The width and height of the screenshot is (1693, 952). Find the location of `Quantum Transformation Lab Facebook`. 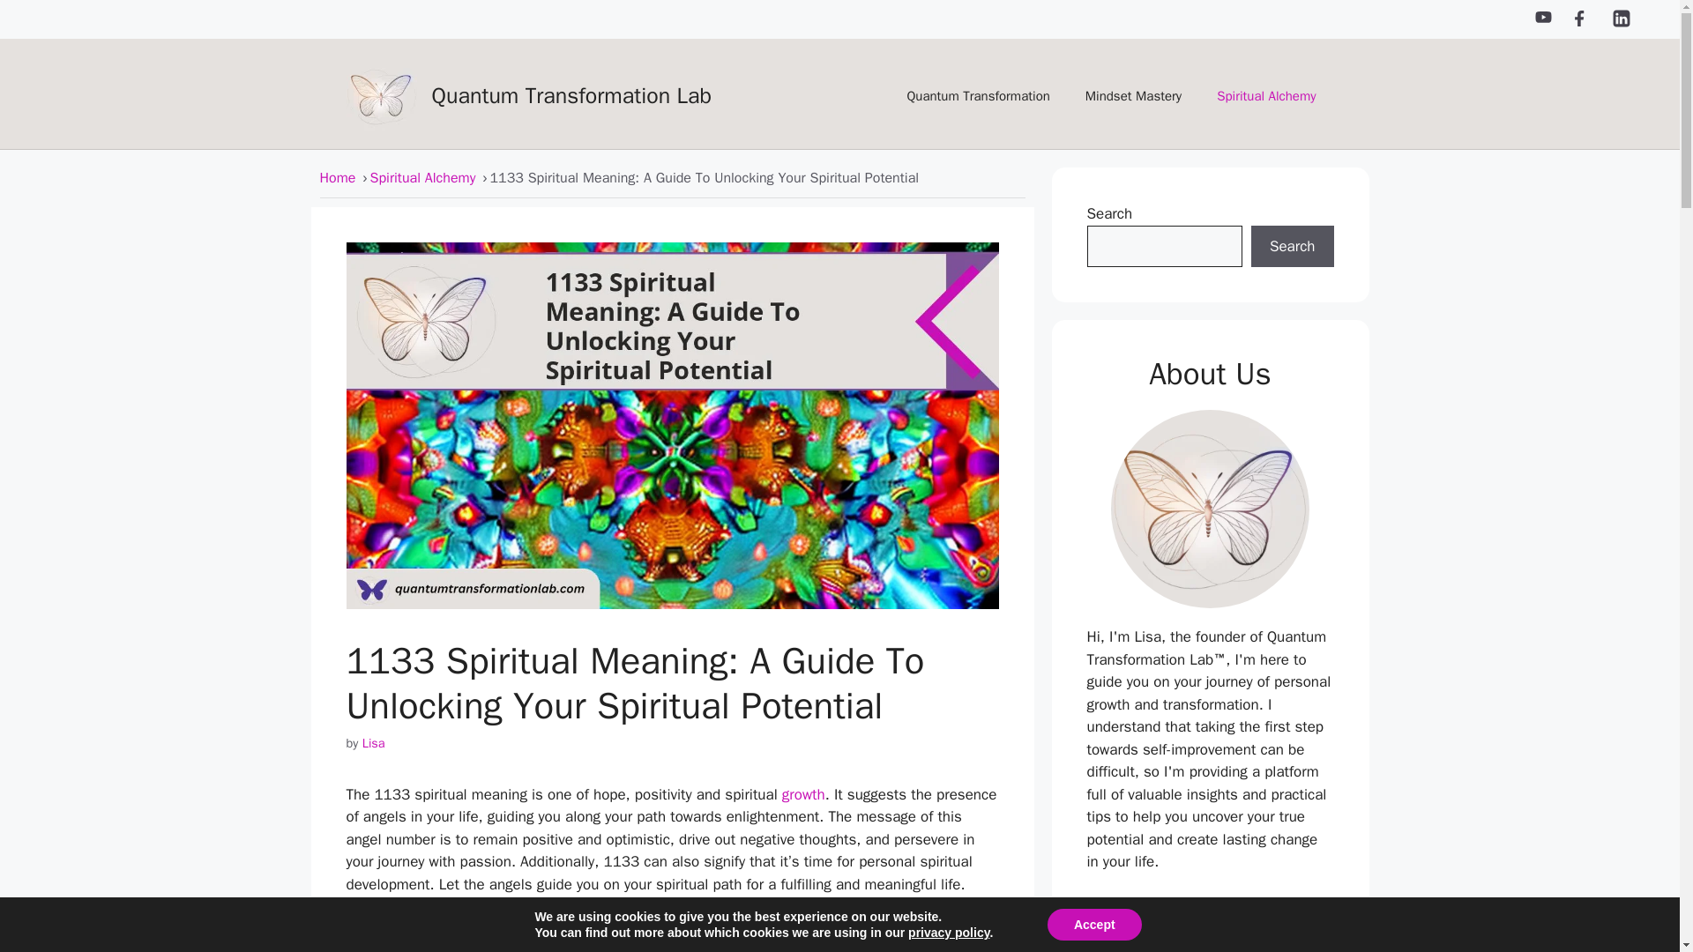

Quantum Transformation Lab Facebook is located at coordinates (1582, 17).